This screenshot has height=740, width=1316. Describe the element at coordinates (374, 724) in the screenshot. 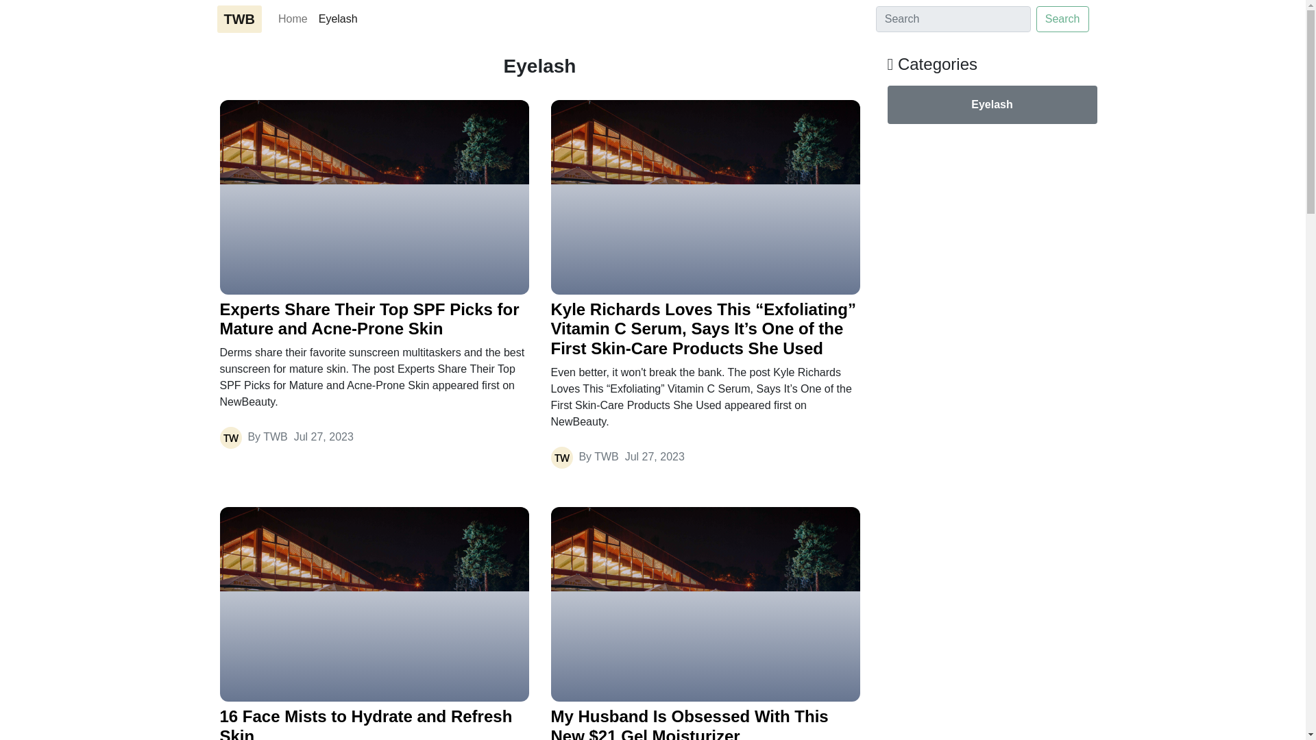

I see `16 Face Mists to Hydrate and Refresh Skin` at that location.